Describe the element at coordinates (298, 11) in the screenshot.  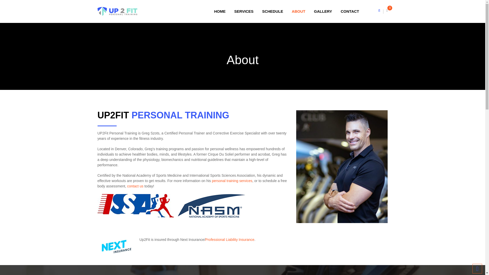
I see `ABOUT` at that location.